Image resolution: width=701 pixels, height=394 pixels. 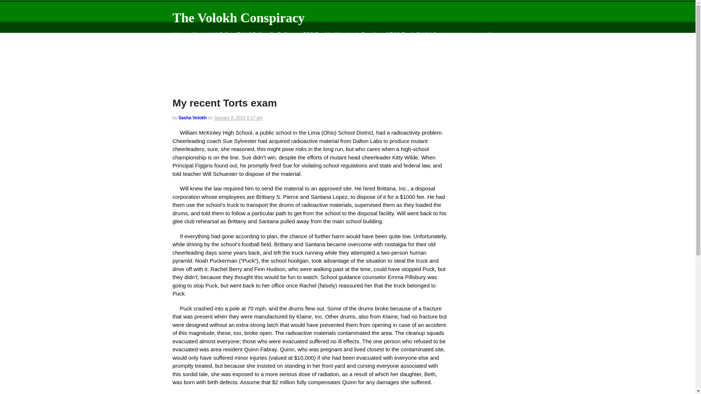 What do you see at coordinates (181, 34) in the screenshot?
I see `Home` at bounding box center [181, 34].